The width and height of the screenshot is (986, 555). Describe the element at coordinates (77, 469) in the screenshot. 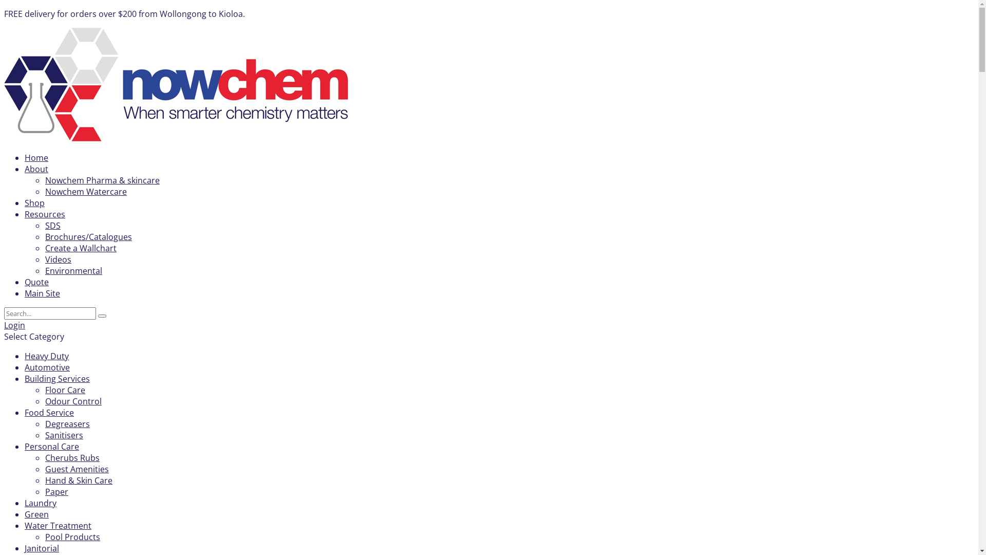

I see `Guest Amenities` at that location.